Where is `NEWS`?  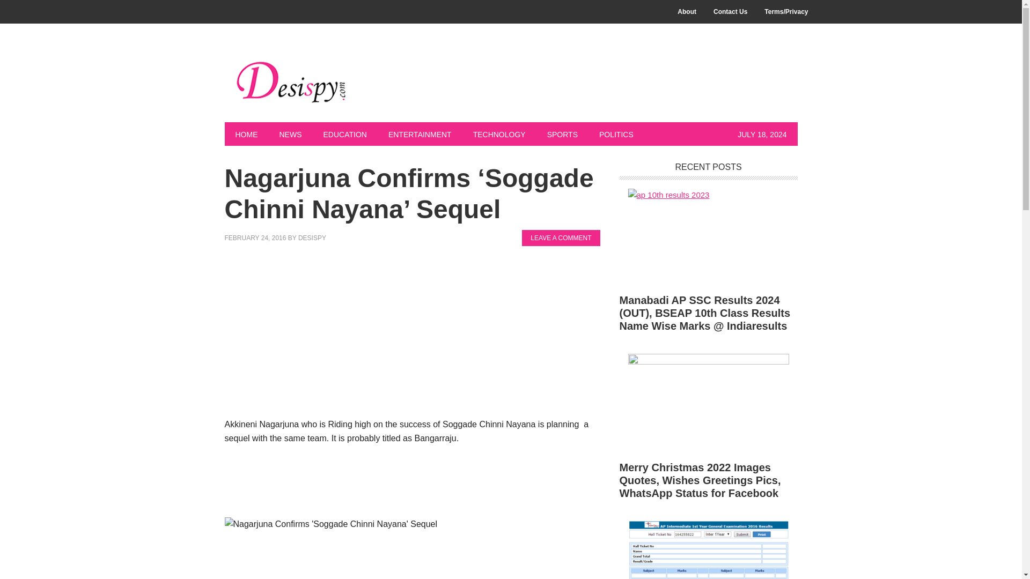
NEWS is located at coordinates (290, 134).